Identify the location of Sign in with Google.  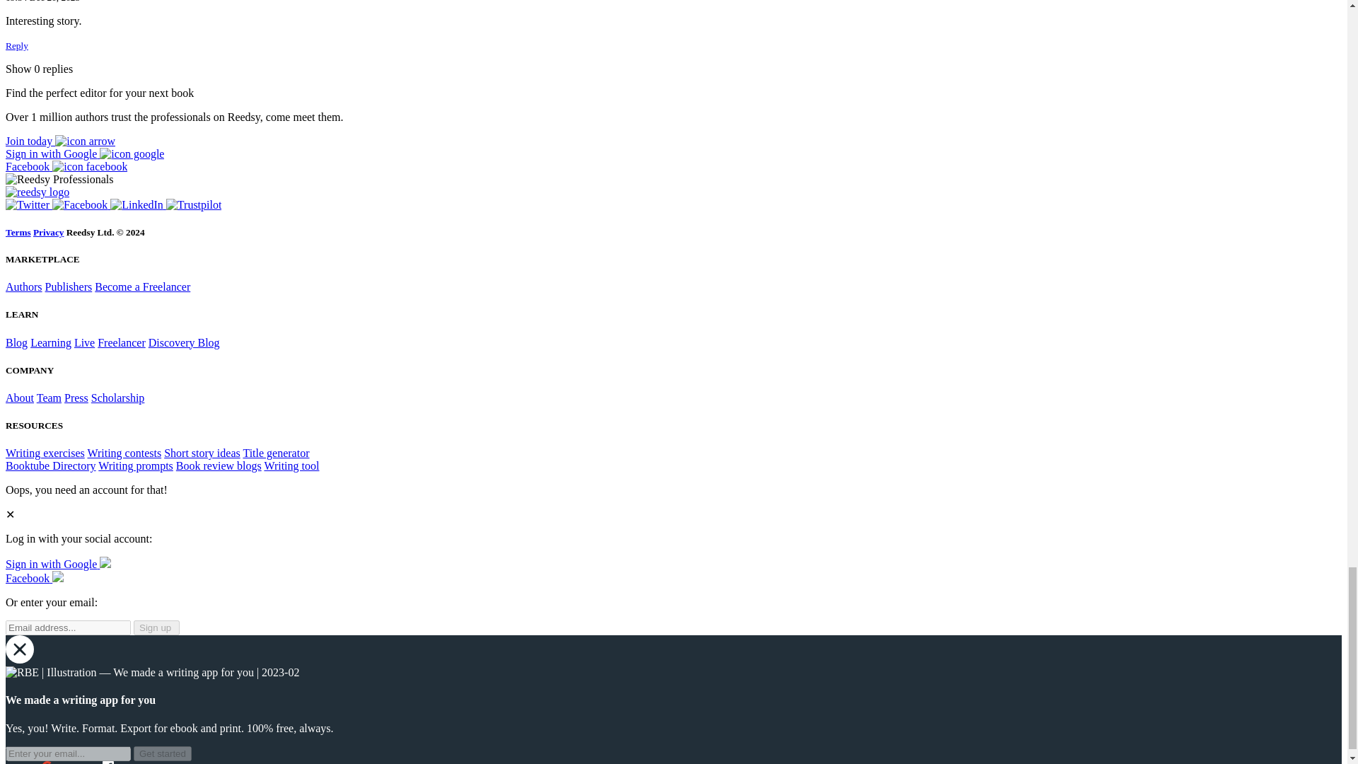
(58, 564).